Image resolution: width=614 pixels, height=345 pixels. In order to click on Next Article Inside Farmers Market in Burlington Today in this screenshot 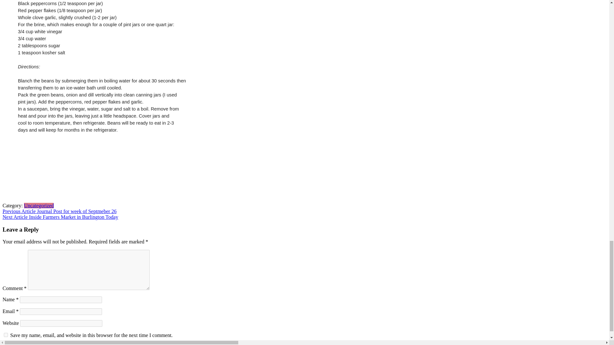, I will do `click(60, 217)`.